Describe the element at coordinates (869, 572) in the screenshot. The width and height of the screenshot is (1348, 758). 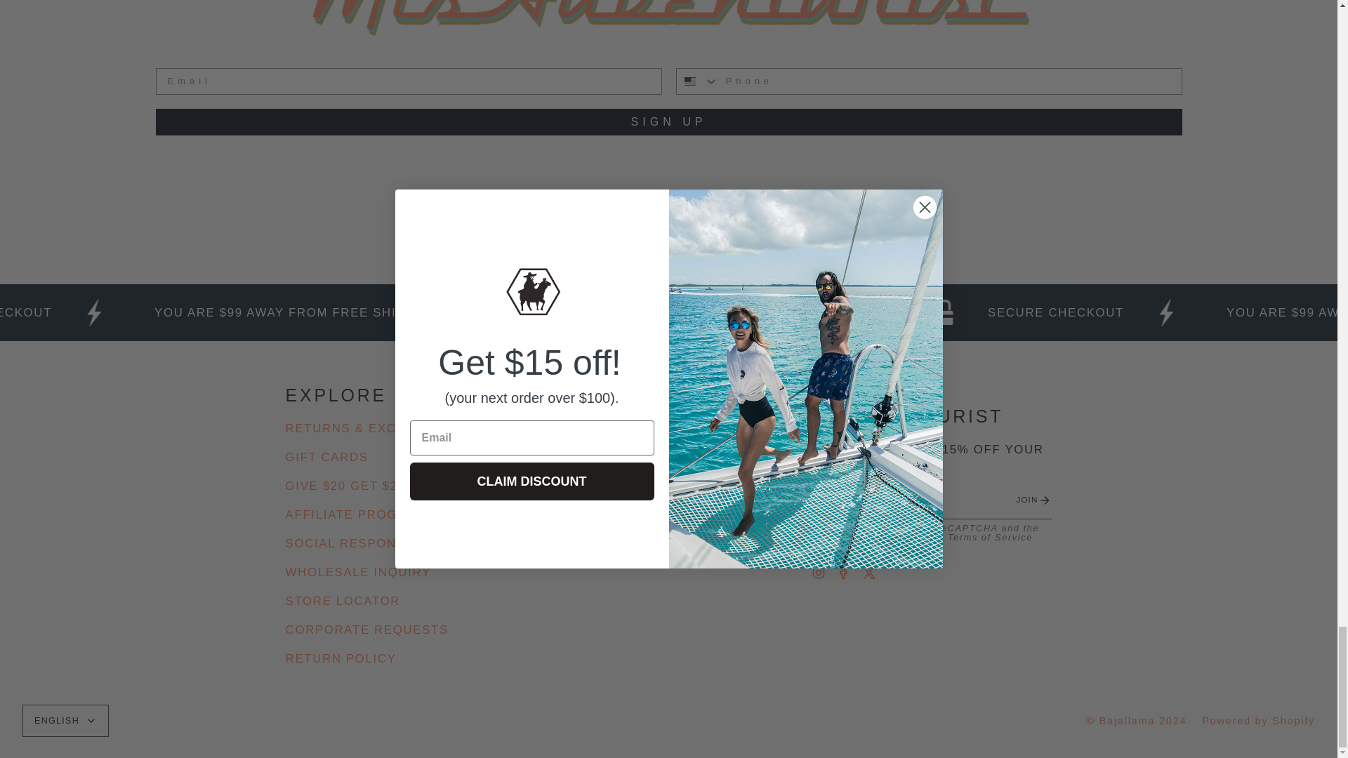
I see `Bajallama on Twitter` at that location.